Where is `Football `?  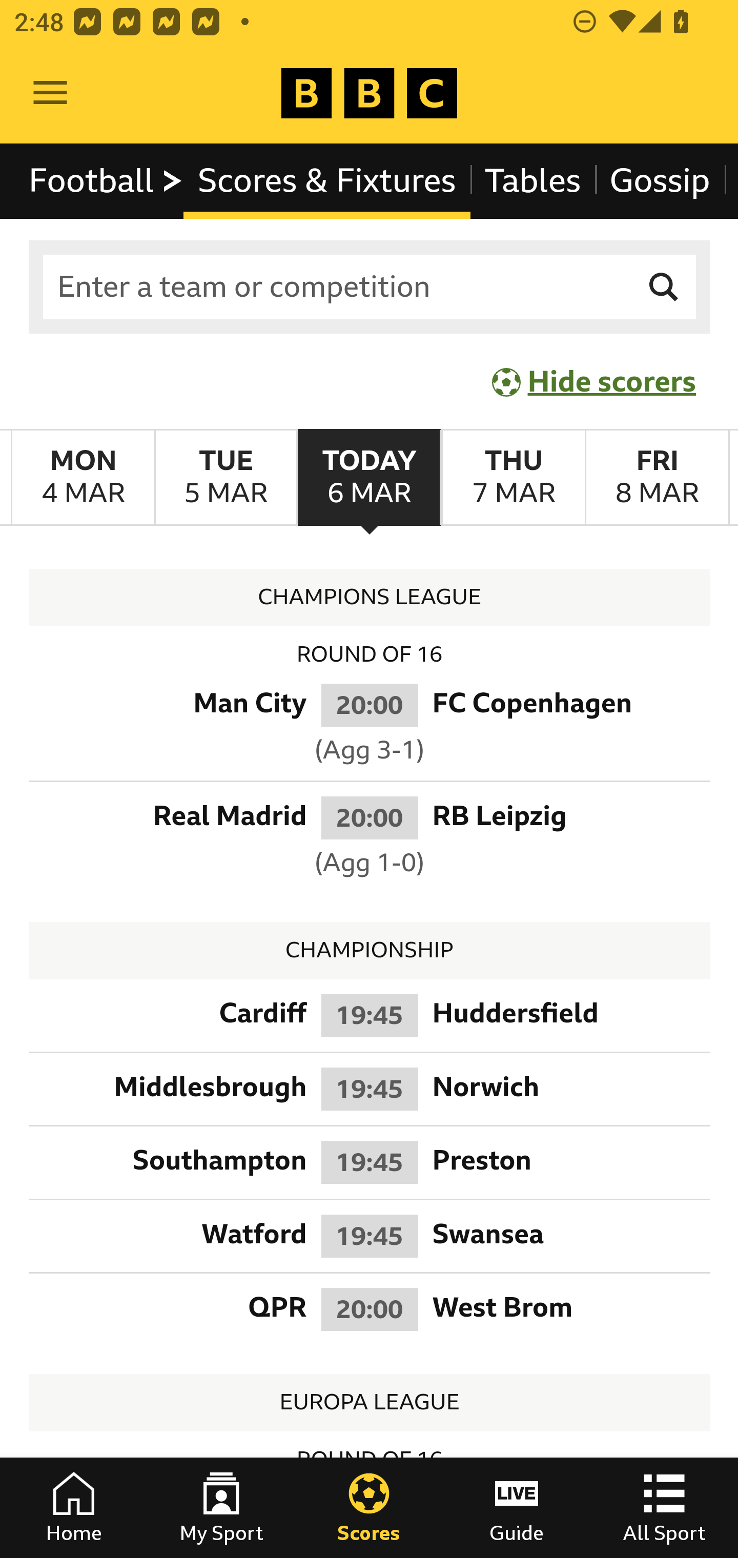
Football  is located at coordinates (107, 180).